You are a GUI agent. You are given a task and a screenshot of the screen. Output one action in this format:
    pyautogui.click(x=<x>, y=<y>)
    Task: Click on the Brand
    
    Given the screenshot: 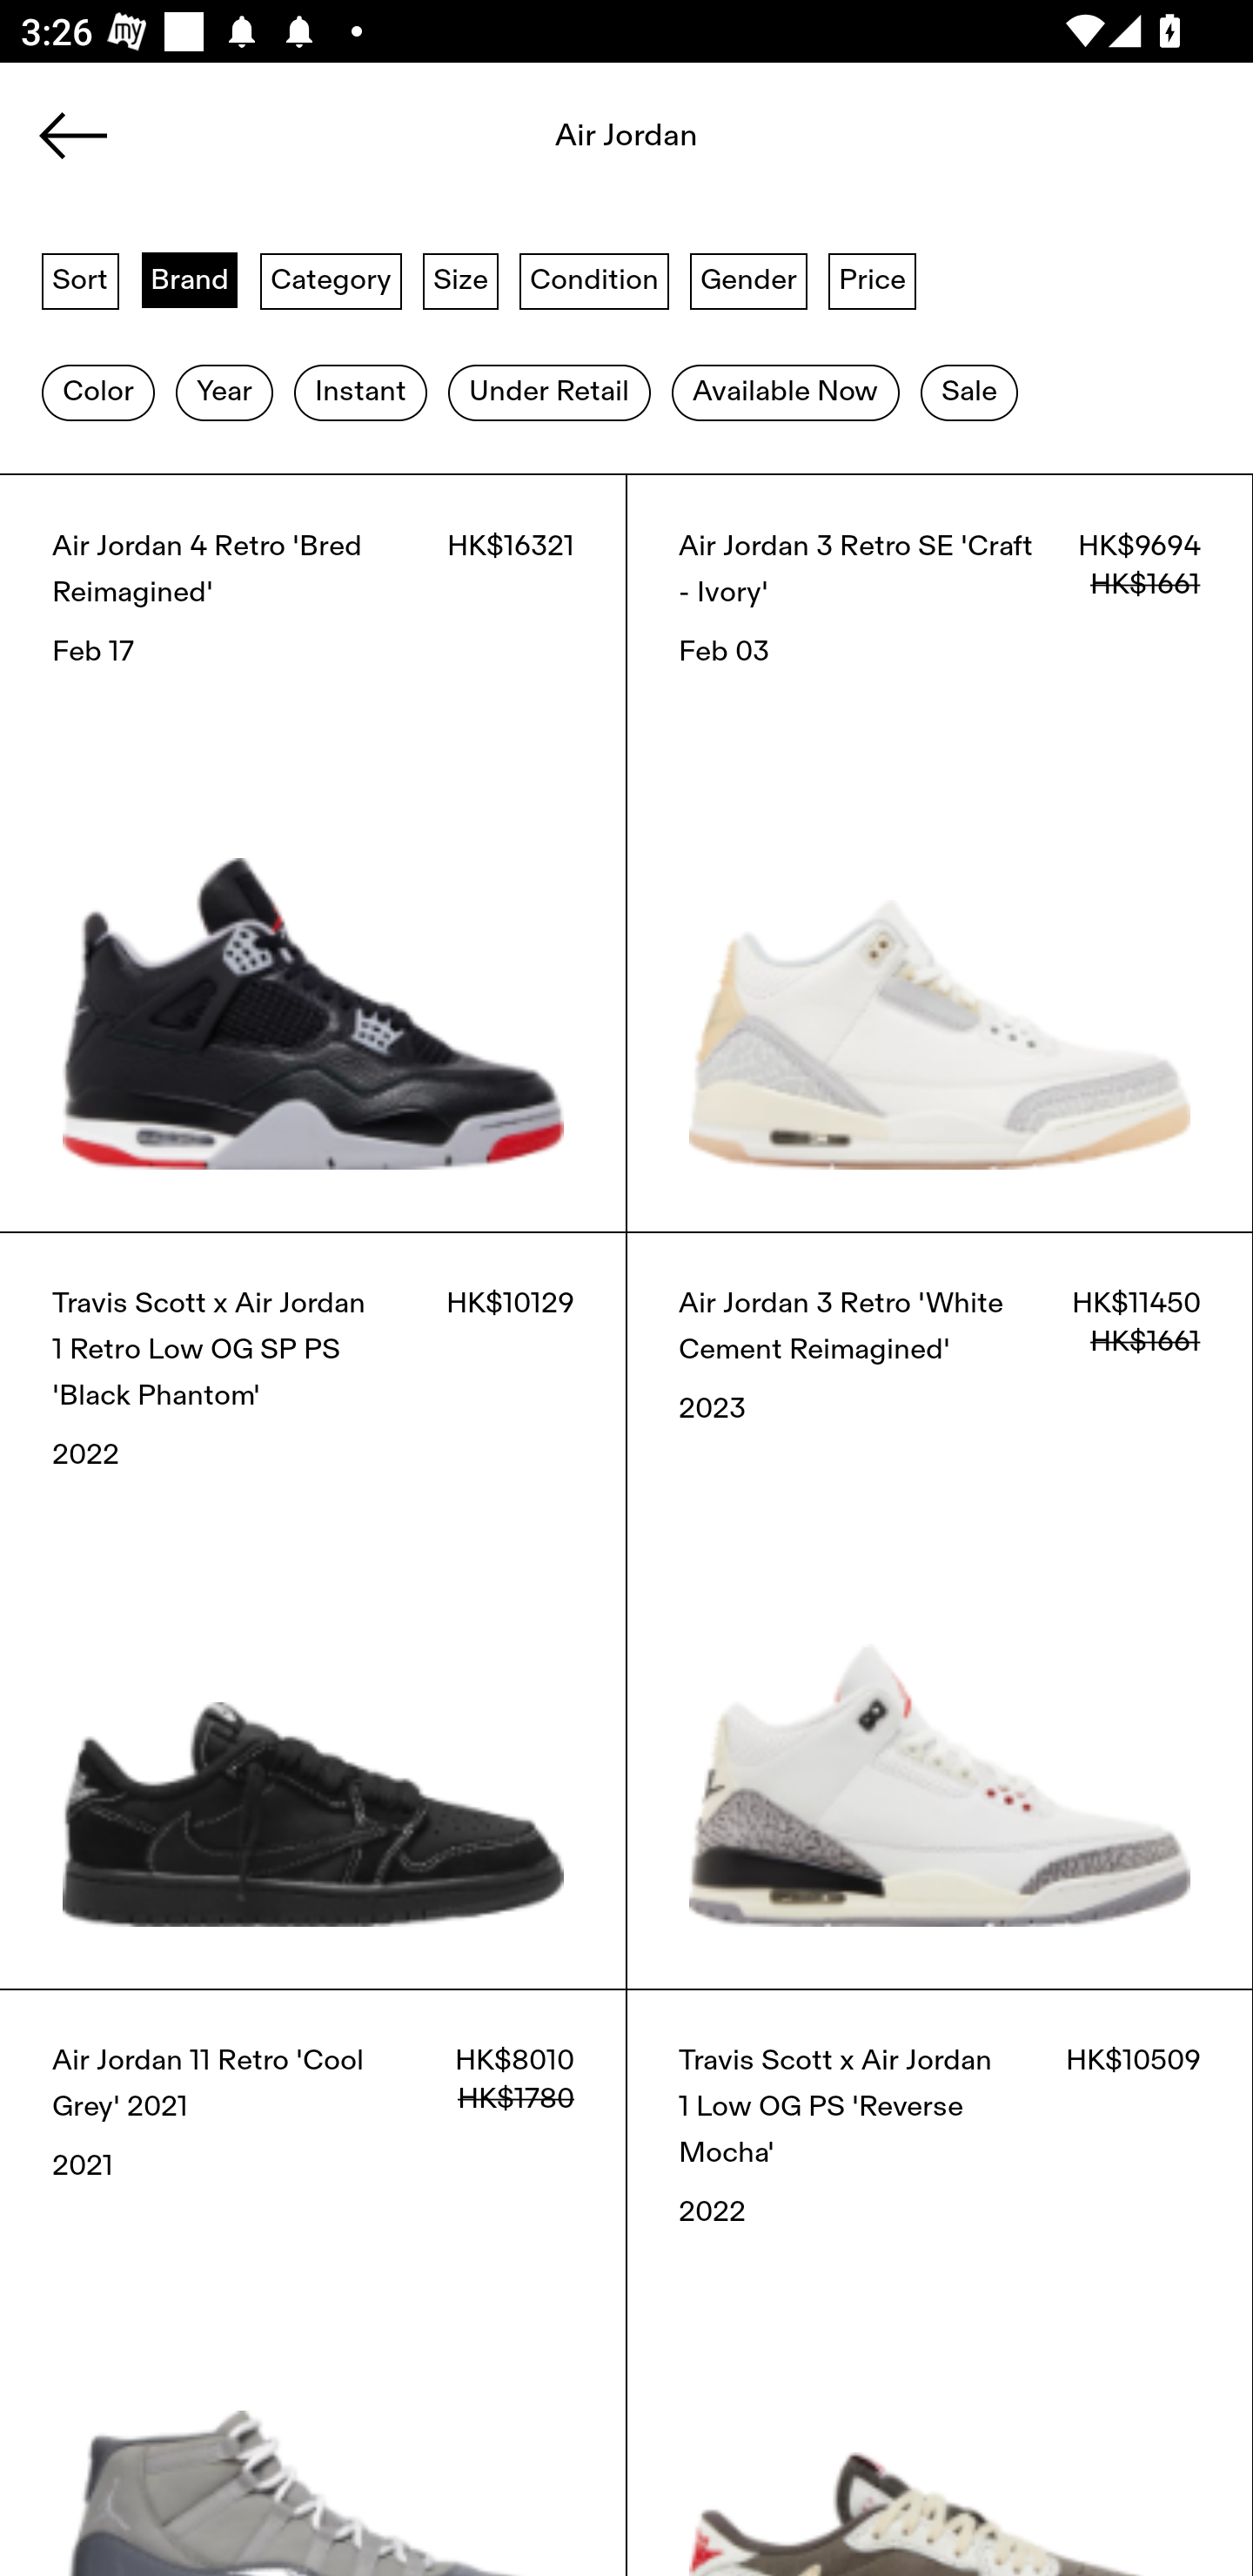 What is the action you would take?
    pyautogui.click(x=190, y=279)
    